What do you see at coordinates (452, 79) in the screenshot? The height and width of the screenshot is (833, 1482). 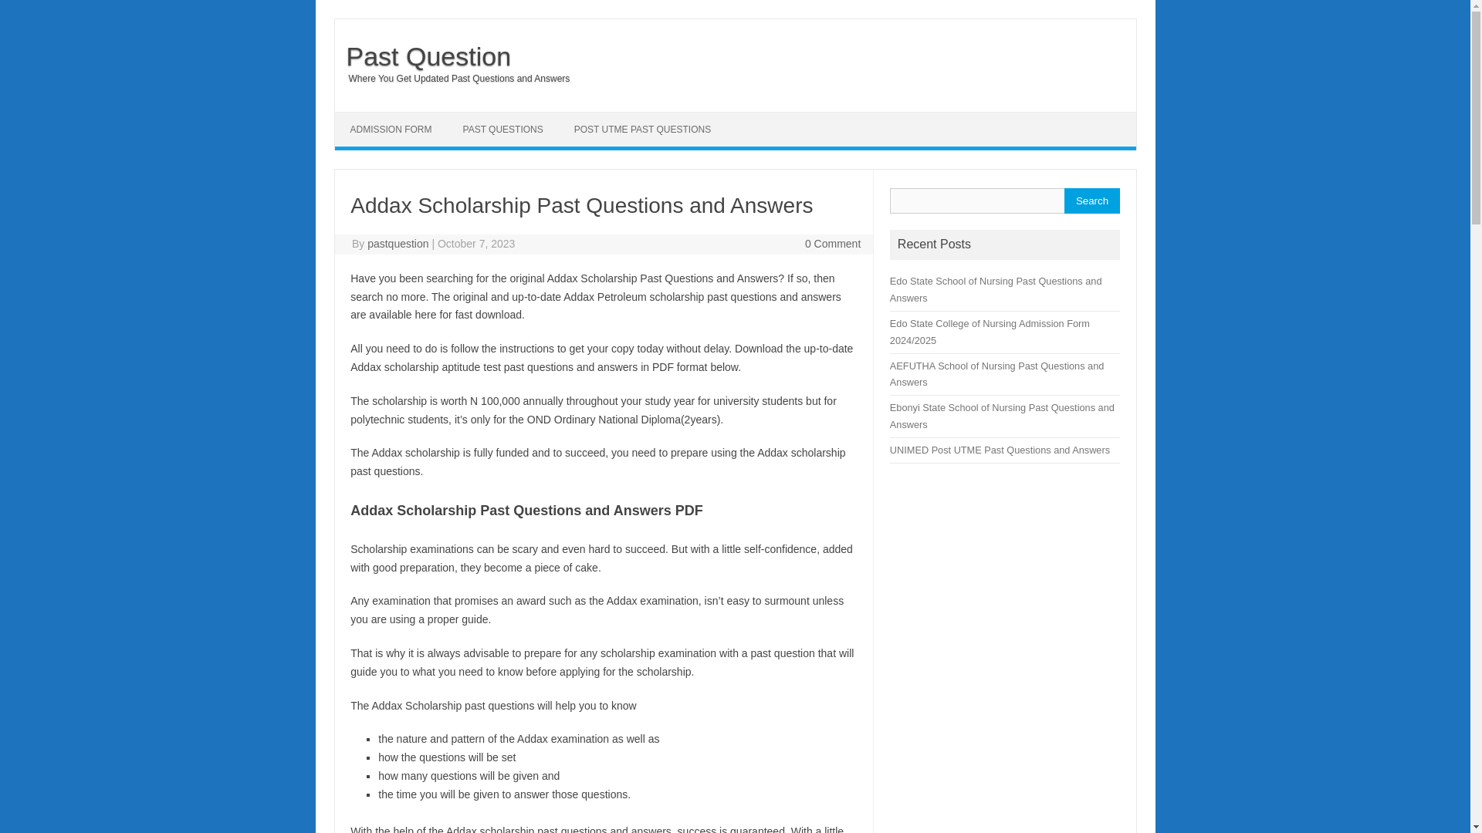 I see `Where You Get Updated Past Questions and Answers` at bounding box center [452, 79].